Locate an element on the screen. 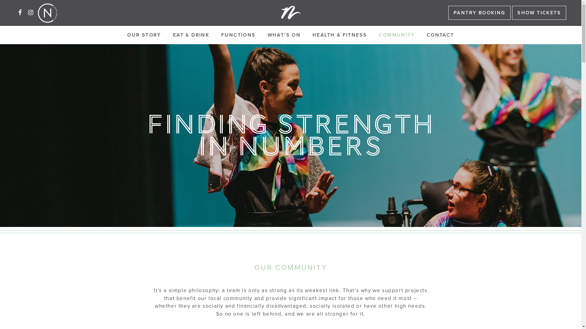 The height and width of the screenshot is (329, 586). EAT & DRINK is located at coordinates (191, 35).